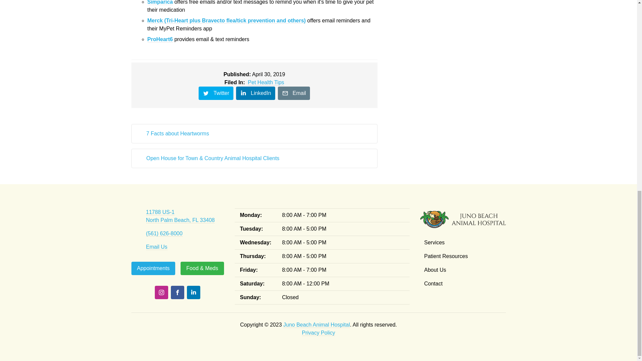 This screenshot has width=642, height=361. Describe the element at coordinates (177, 292) in the screenshot. I see `Facebook` at that location.